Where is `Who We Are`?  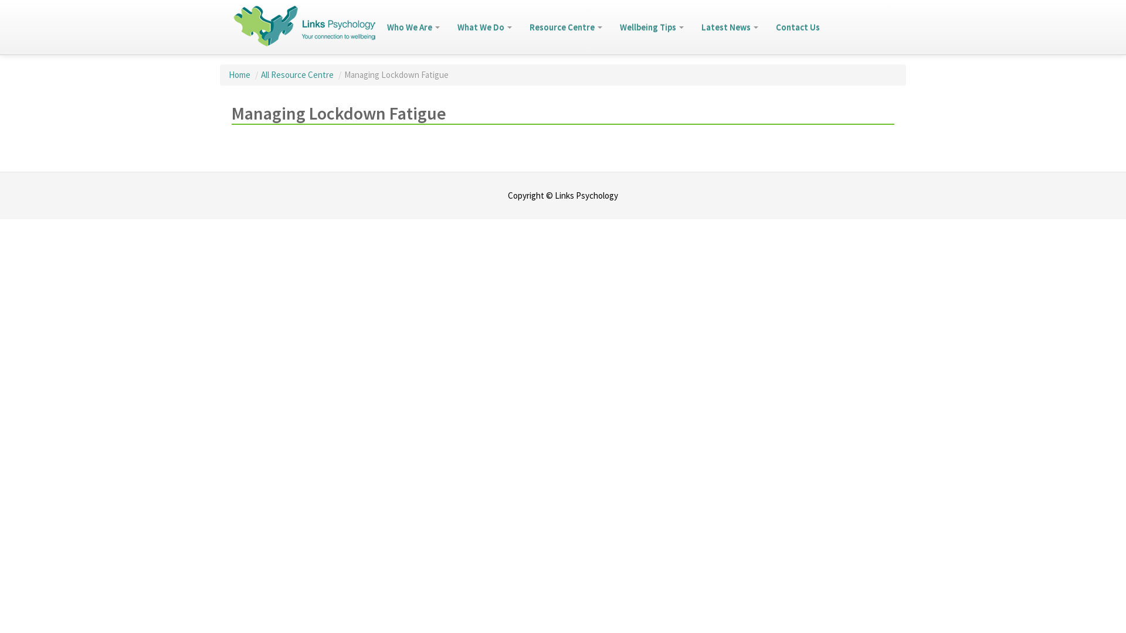 Who We Are is located at coordinates (413, 27).